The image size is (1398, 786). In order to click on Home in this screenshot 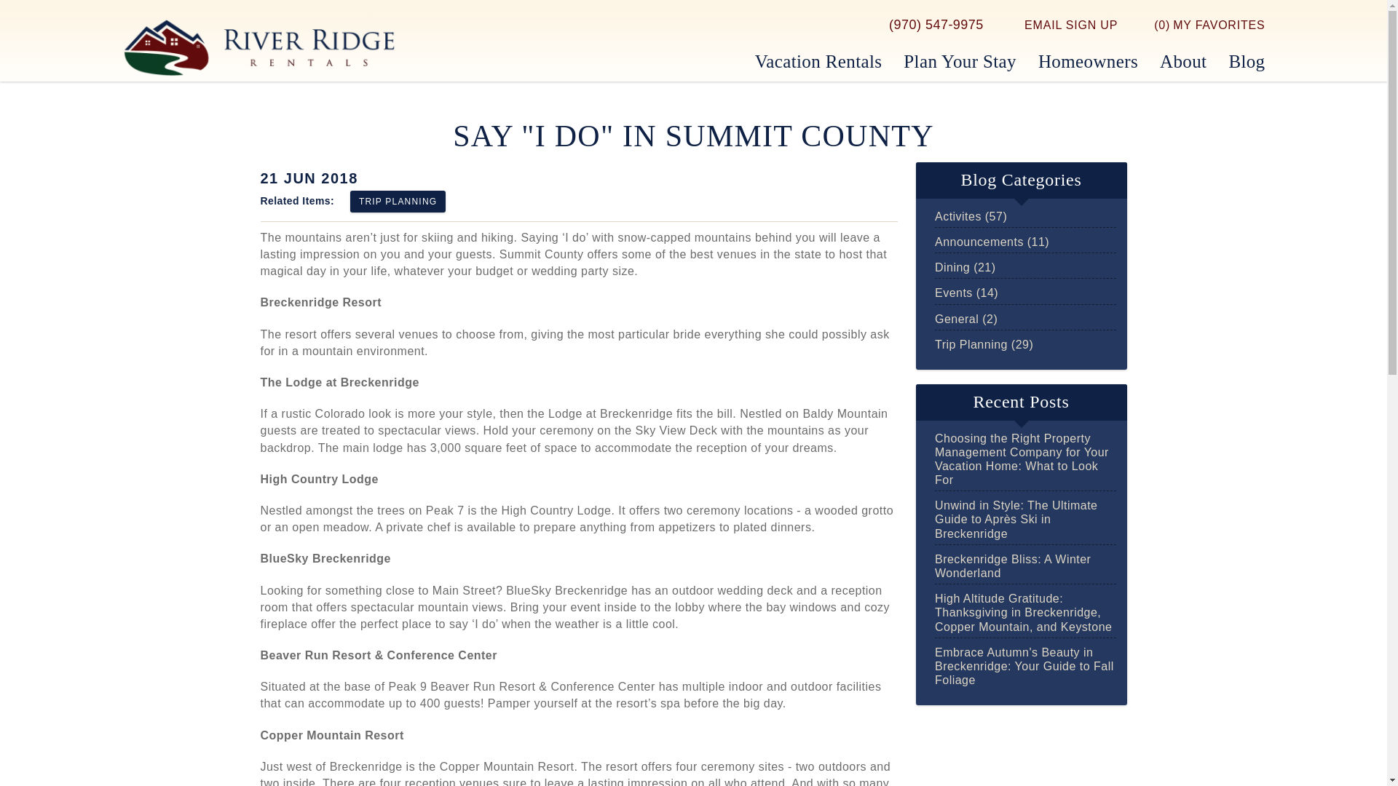, I will do `click(259, 47)`.